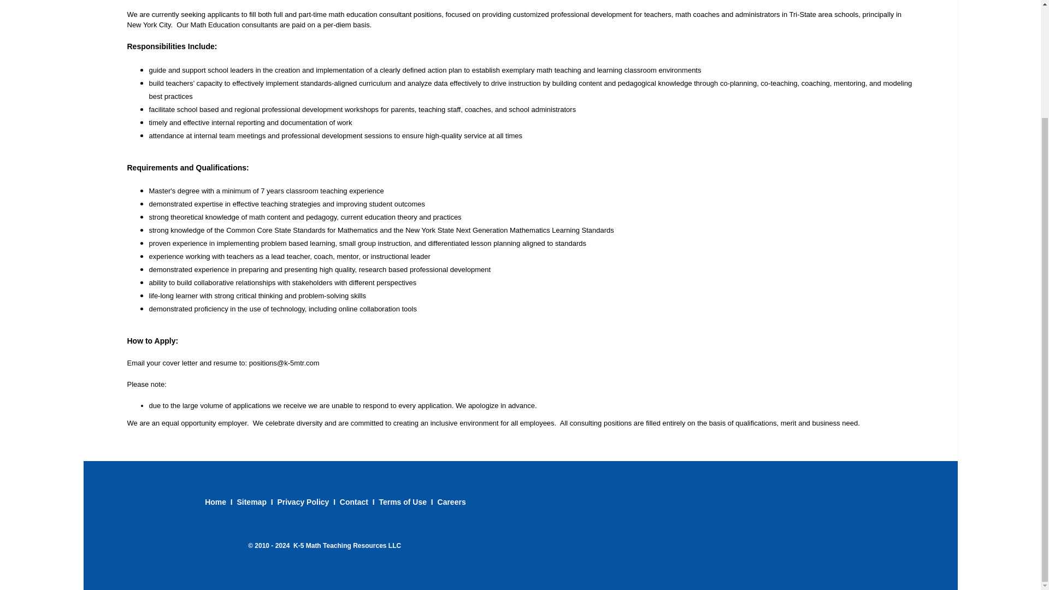  Describe the element at coordinates (251, 501) in the screenshot. I see `Sitemap` at that location.